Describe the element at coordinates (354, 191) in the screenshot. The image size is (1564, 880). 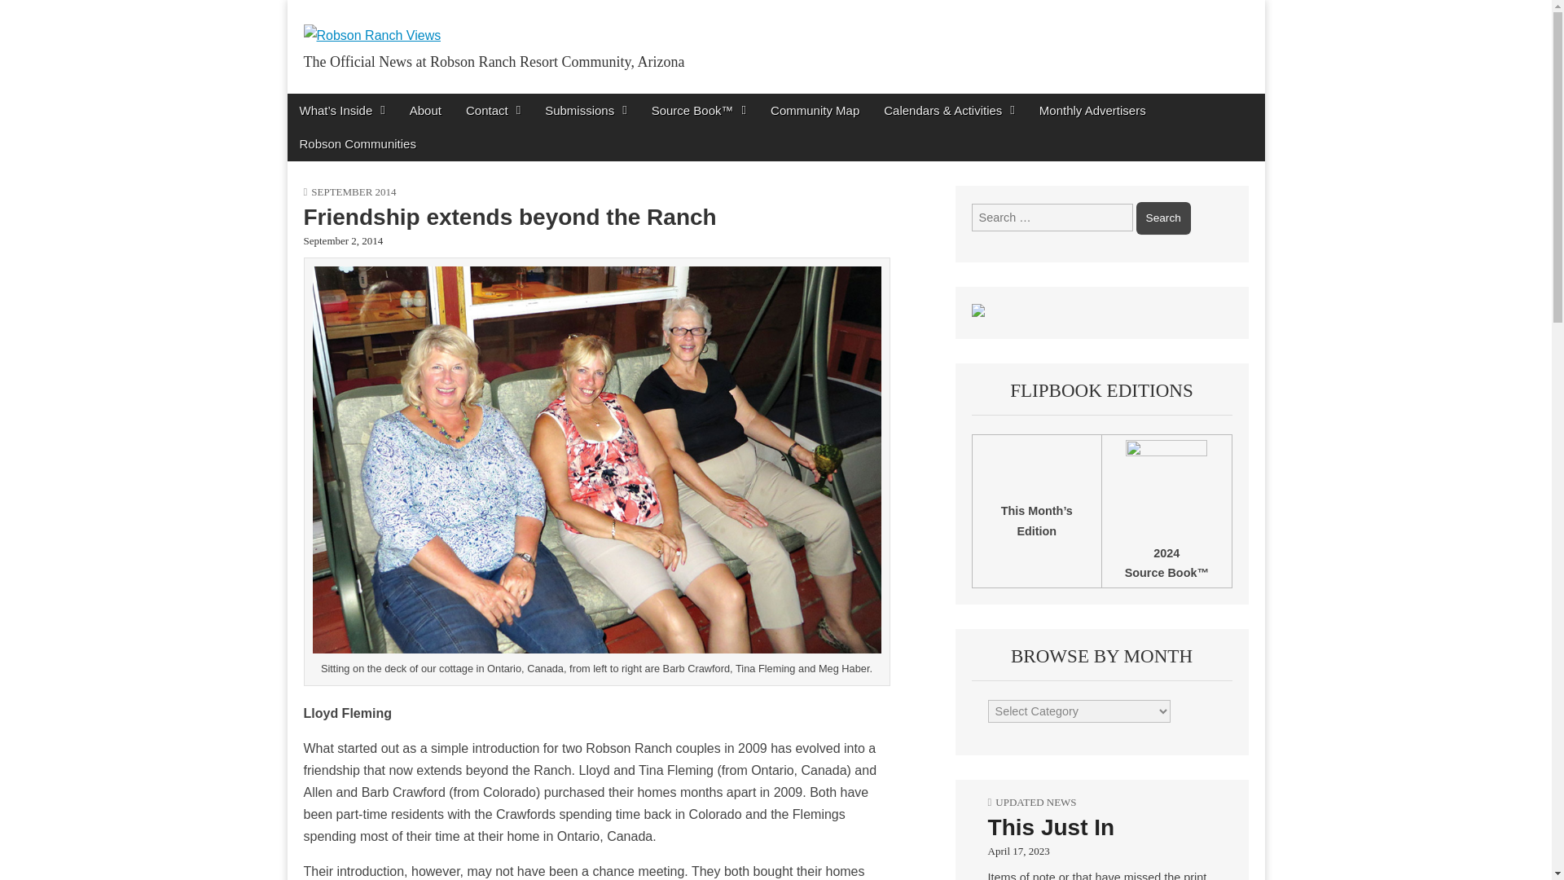
I see `SEPTEMBER 2014` at that location.